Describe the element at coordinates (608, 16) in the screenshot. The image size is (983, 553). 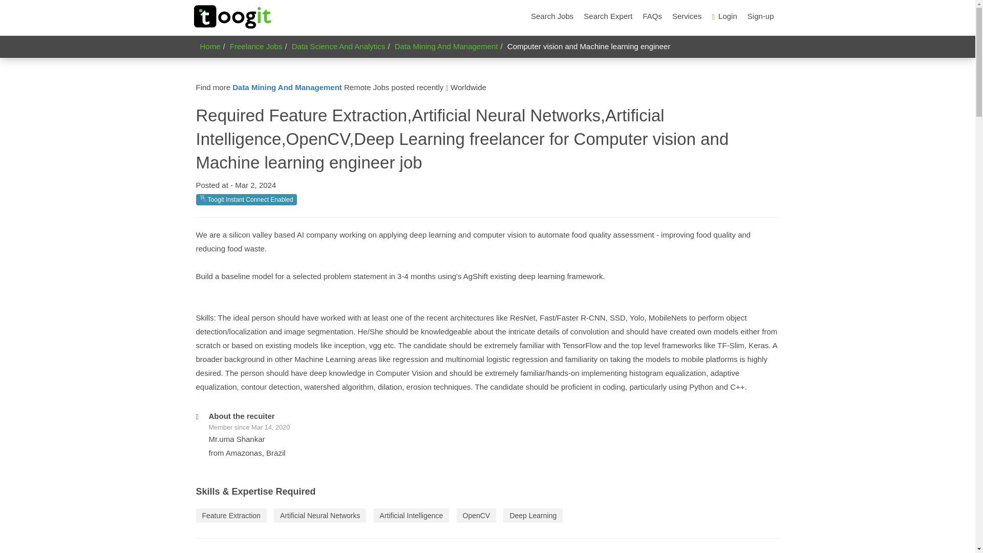
I see `Search Expert` at that location.